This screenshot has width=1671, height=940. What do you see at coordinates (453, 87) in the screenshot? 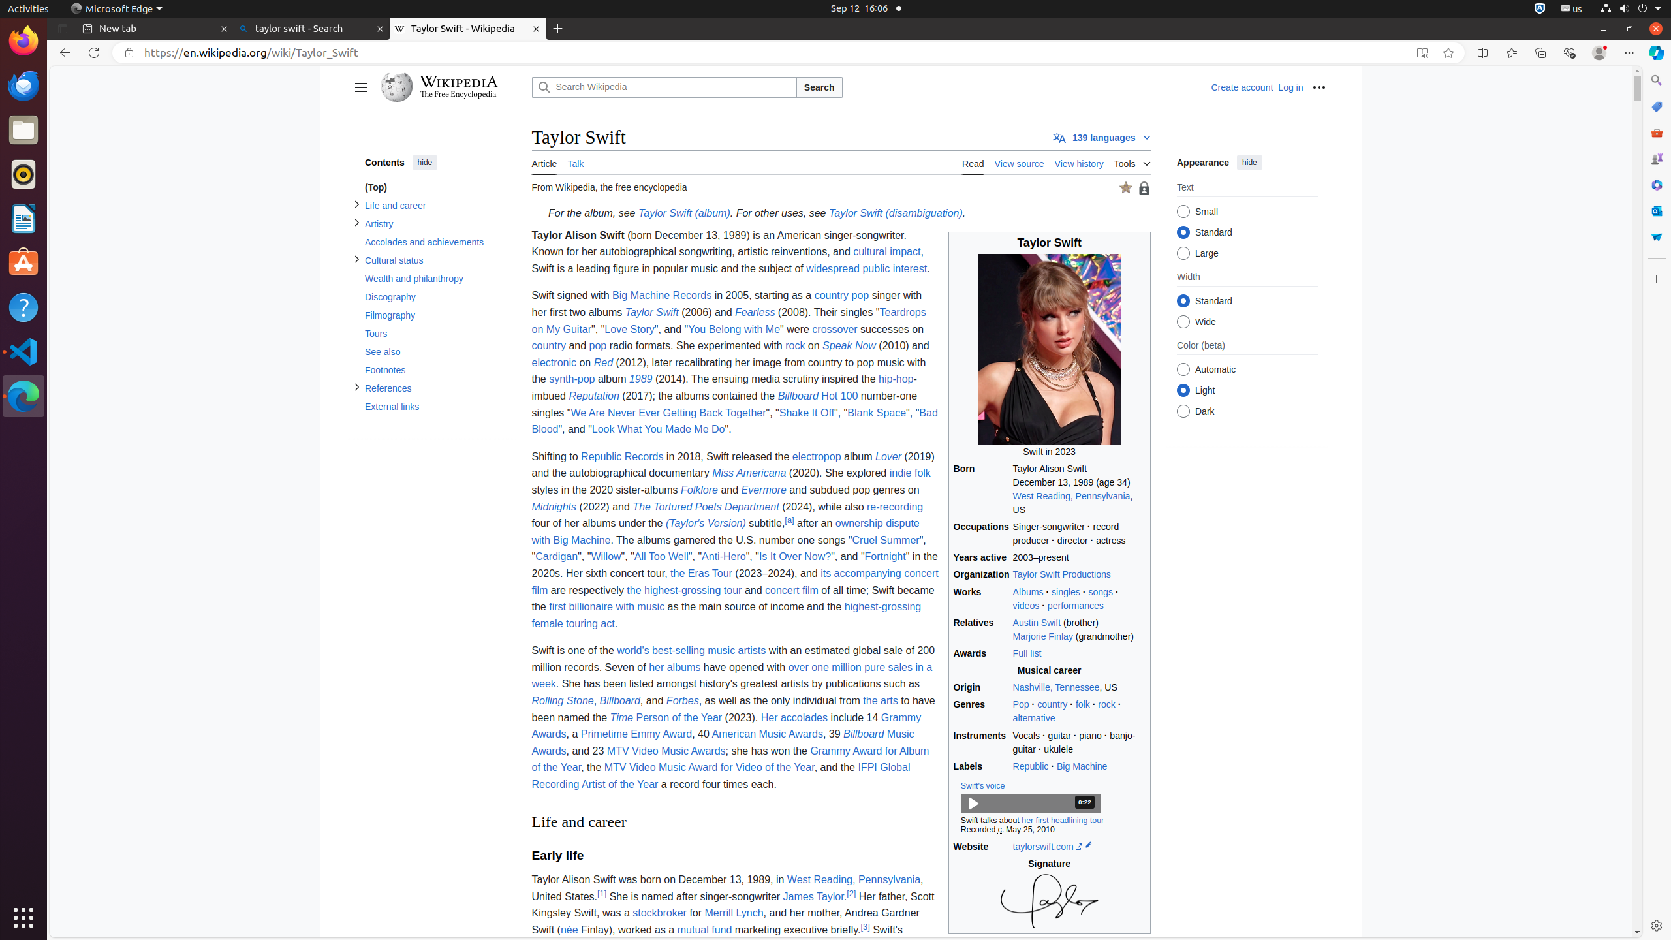
I see `Wikipedia The Free Encyclopedia` at bounding box center [453, 87].